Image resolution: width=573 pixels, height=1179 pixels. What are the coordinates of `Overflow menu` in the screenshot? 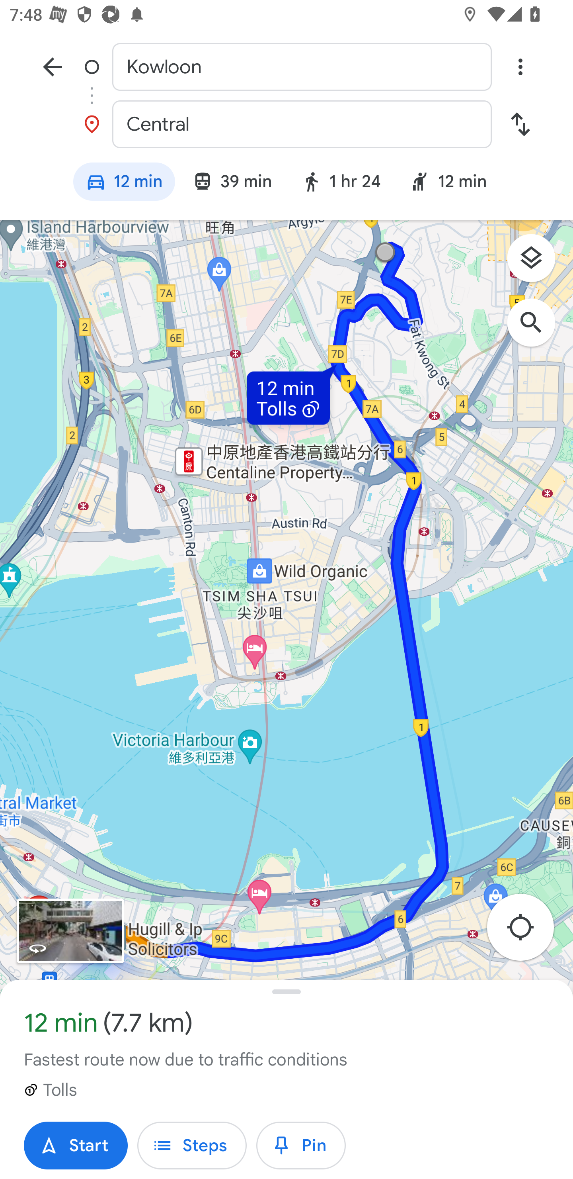 It's located at (520, 66).